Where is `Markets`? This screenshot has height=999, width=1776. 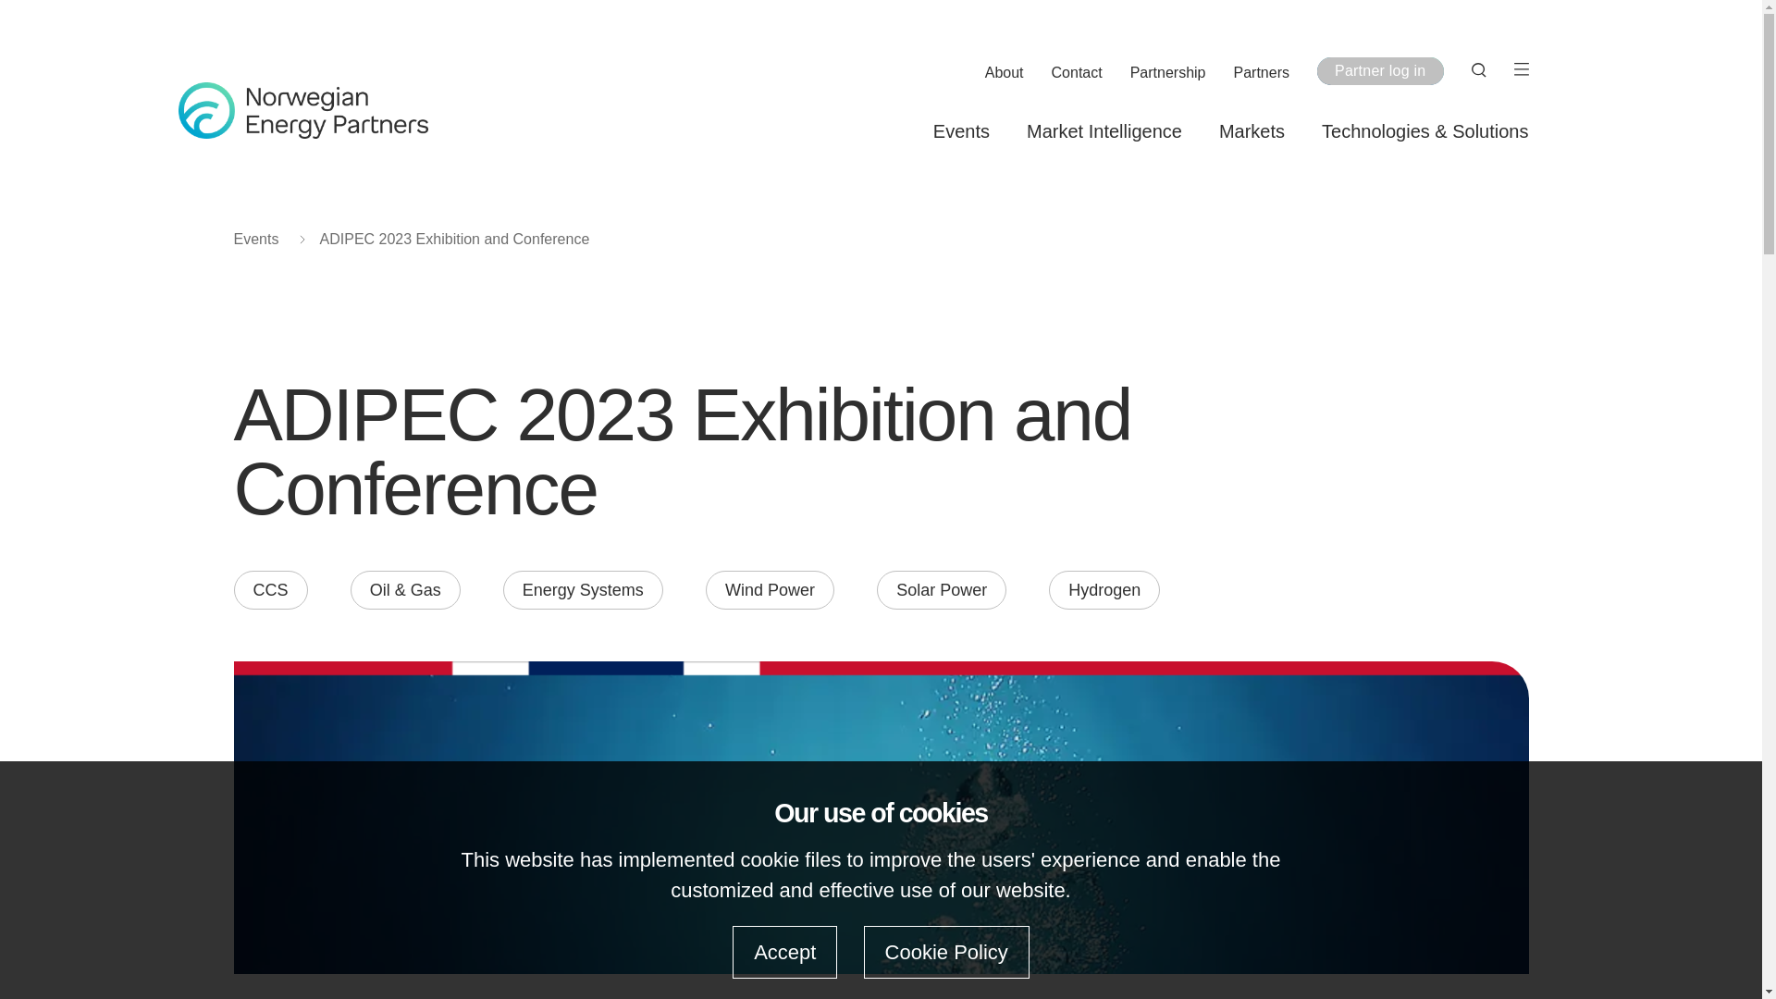 Markets is located at coordinates (1251, 131).